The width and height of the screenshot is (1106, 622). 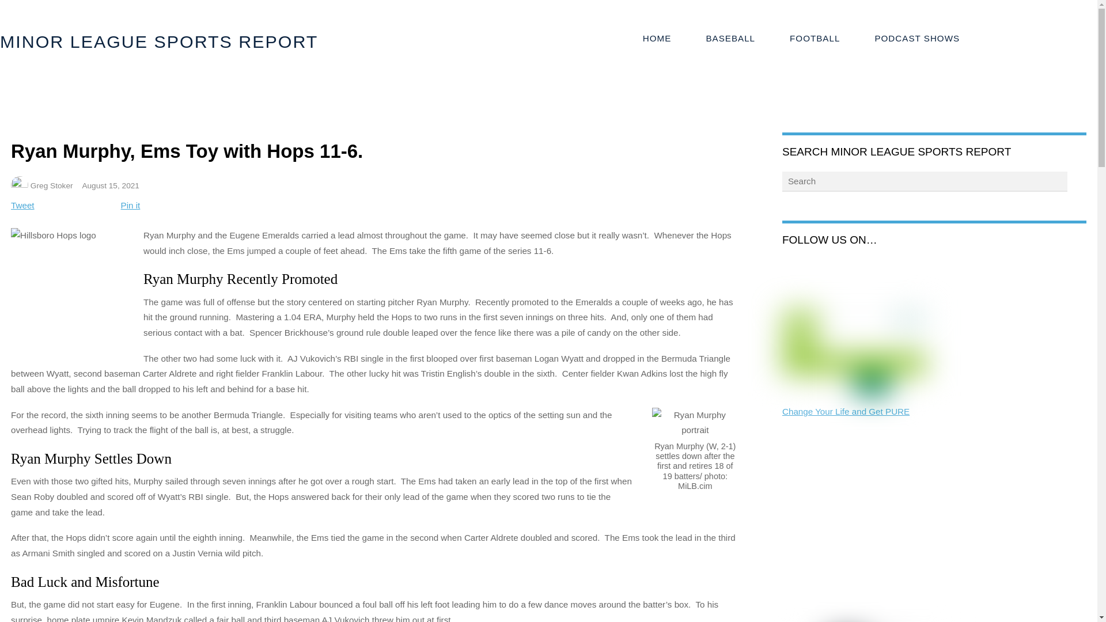 What do you see at coordinates (815, 39) in the screenshot?
I see `FOOTBALL` at bounding box center [815, 39].